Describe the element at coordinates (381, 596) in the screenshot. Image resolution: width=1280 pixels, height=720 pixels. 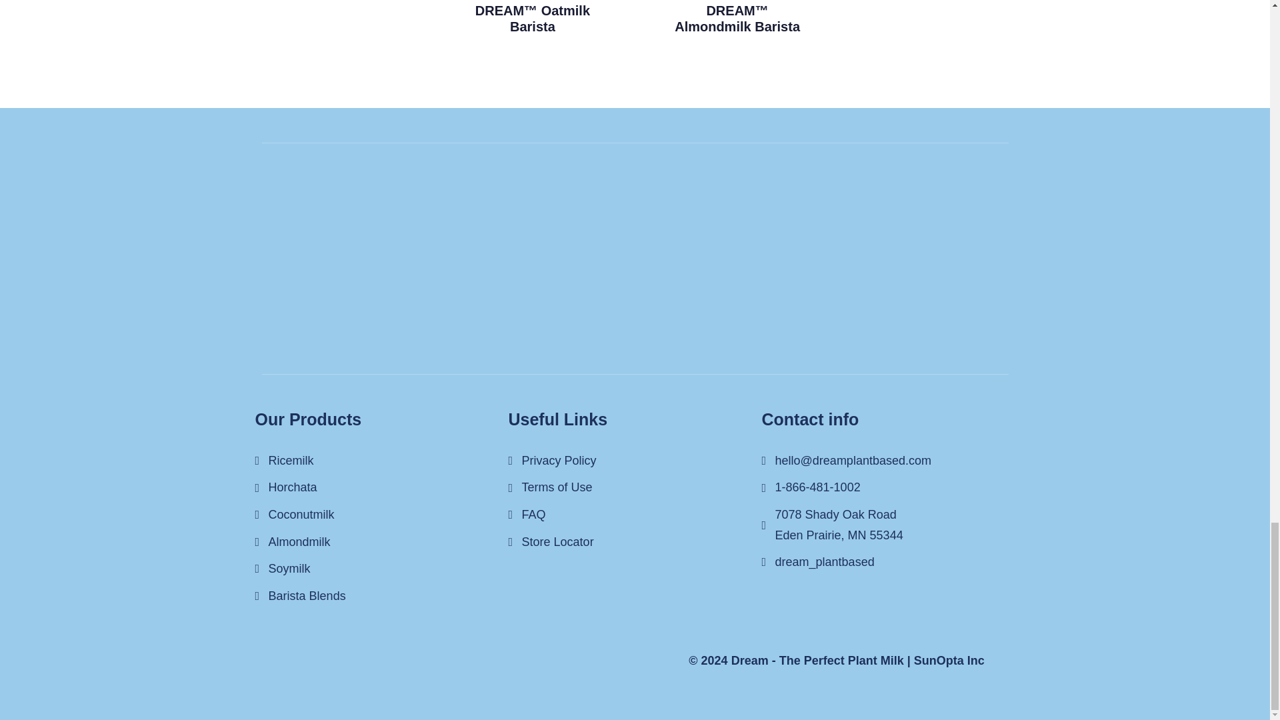
I see `Barista Blends` at that location.